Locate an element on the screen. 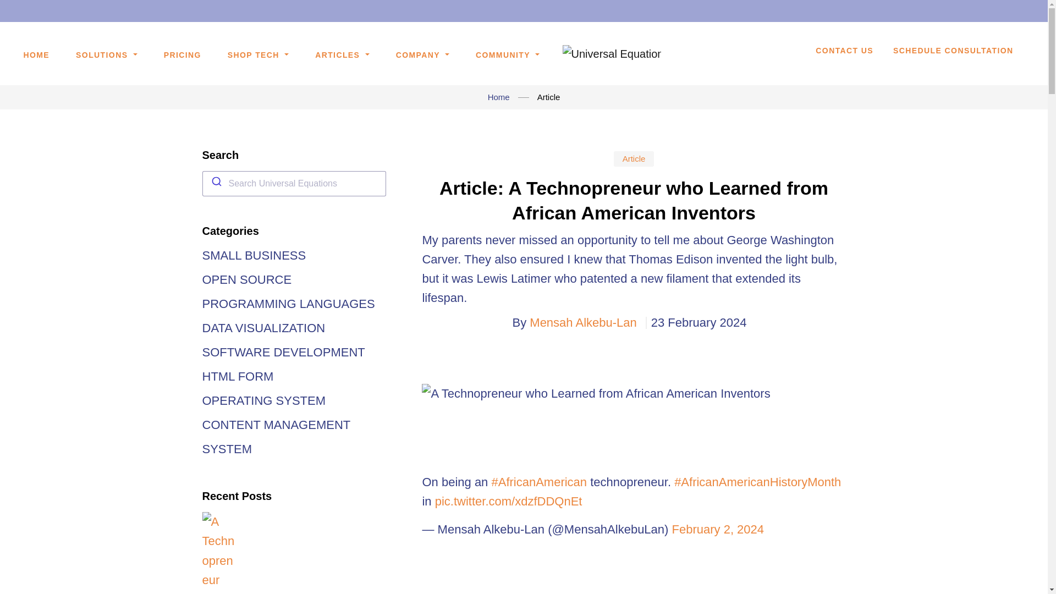  Home is located at coordinates (499, 97).